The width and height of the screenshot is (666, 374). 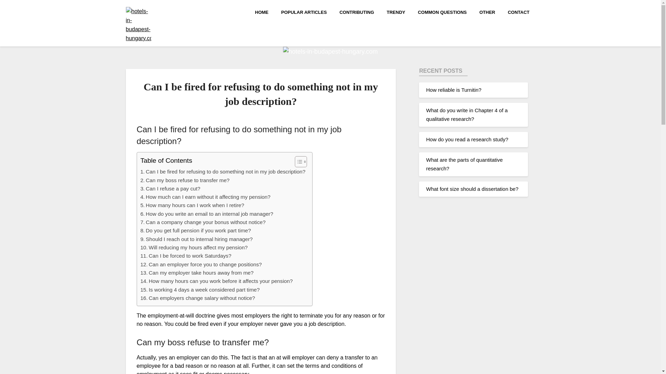 I want to click on How many hours can I work when I retire?, so click(x=192, y=205).